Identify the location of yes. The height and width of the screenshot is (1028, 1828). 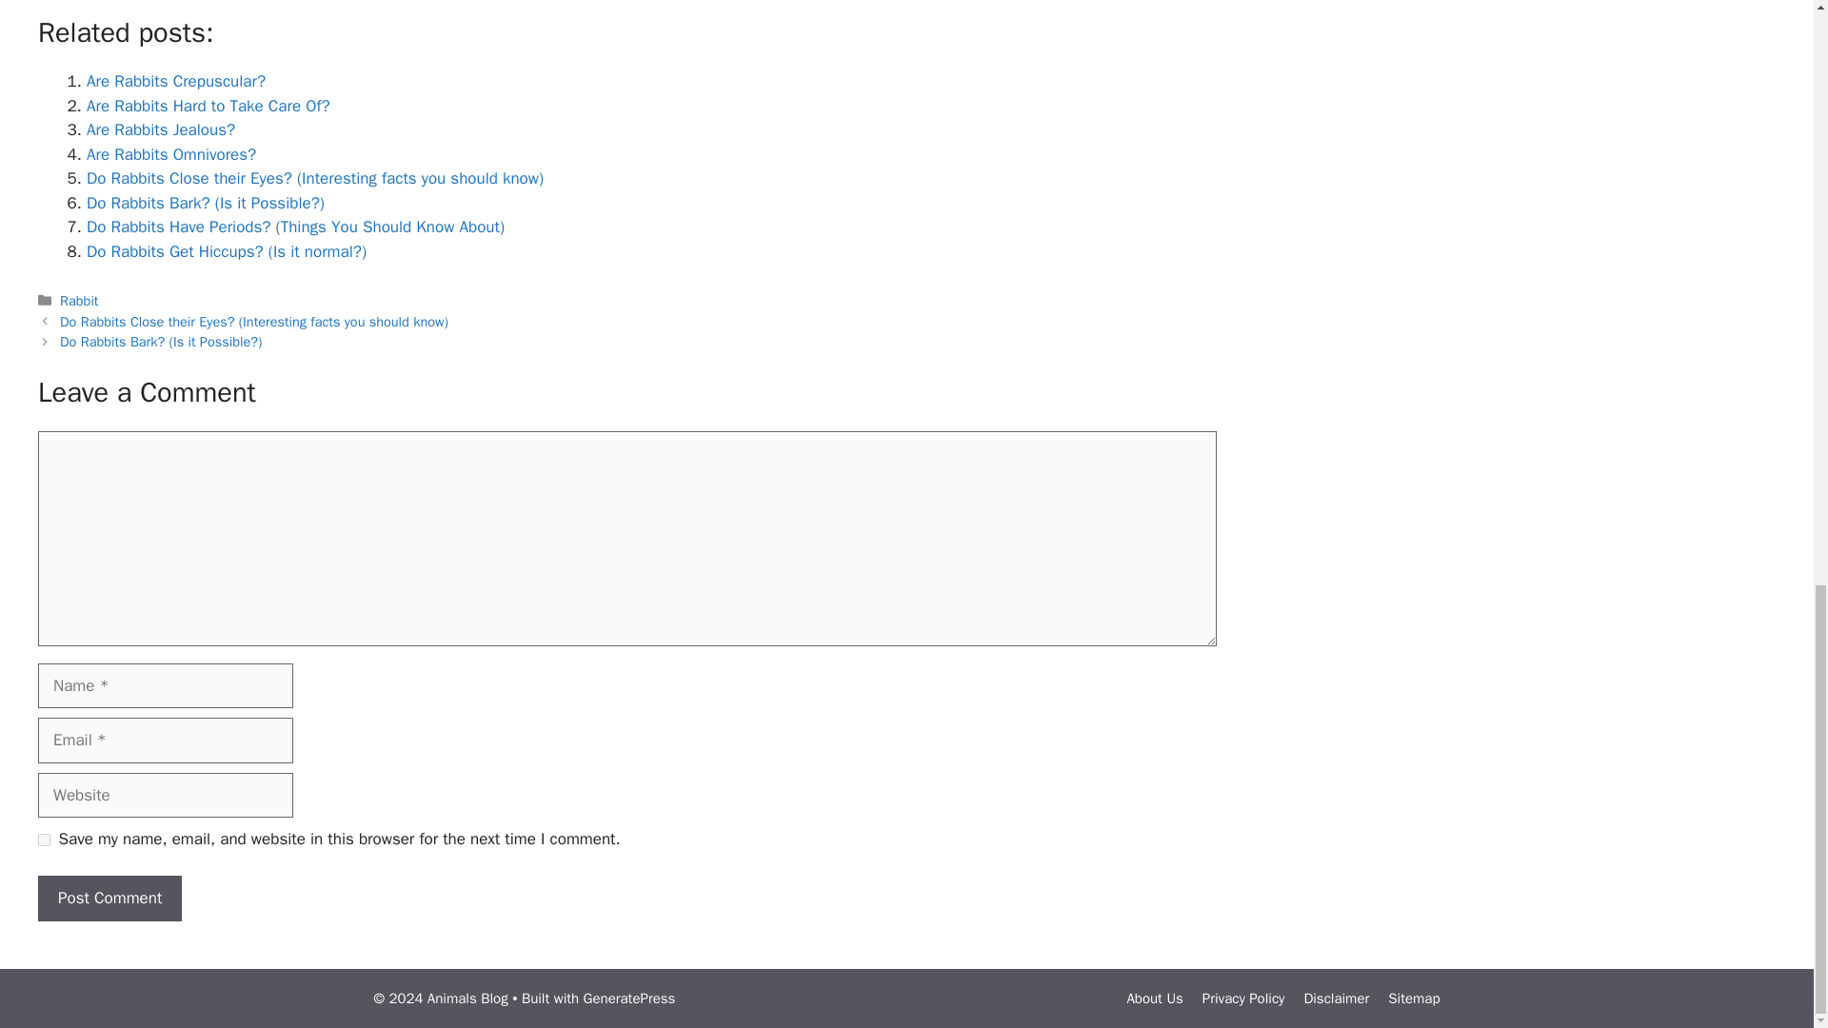
(44, 840).